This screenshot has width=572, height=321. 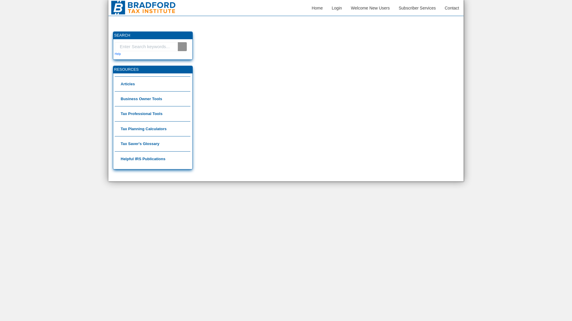 What do you see at coordinates (337, 8) in the screenshot?
I see `Login` at bounding box center [337, 8].